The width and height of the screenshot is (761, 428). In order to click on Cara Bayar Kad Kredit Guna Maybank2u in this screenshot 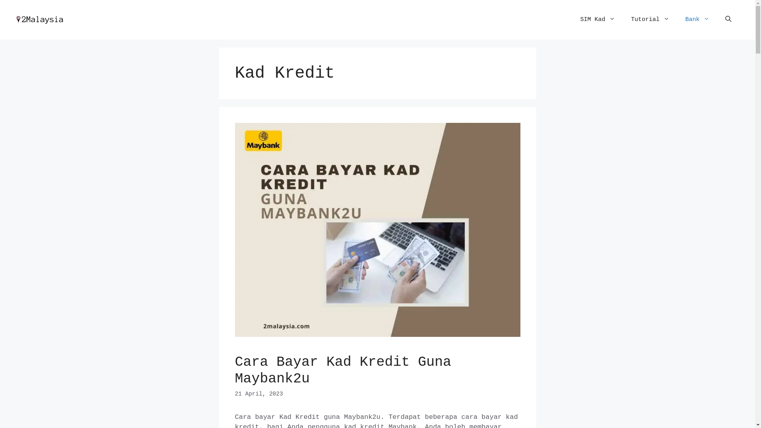, I will do `click(343, 370)`.